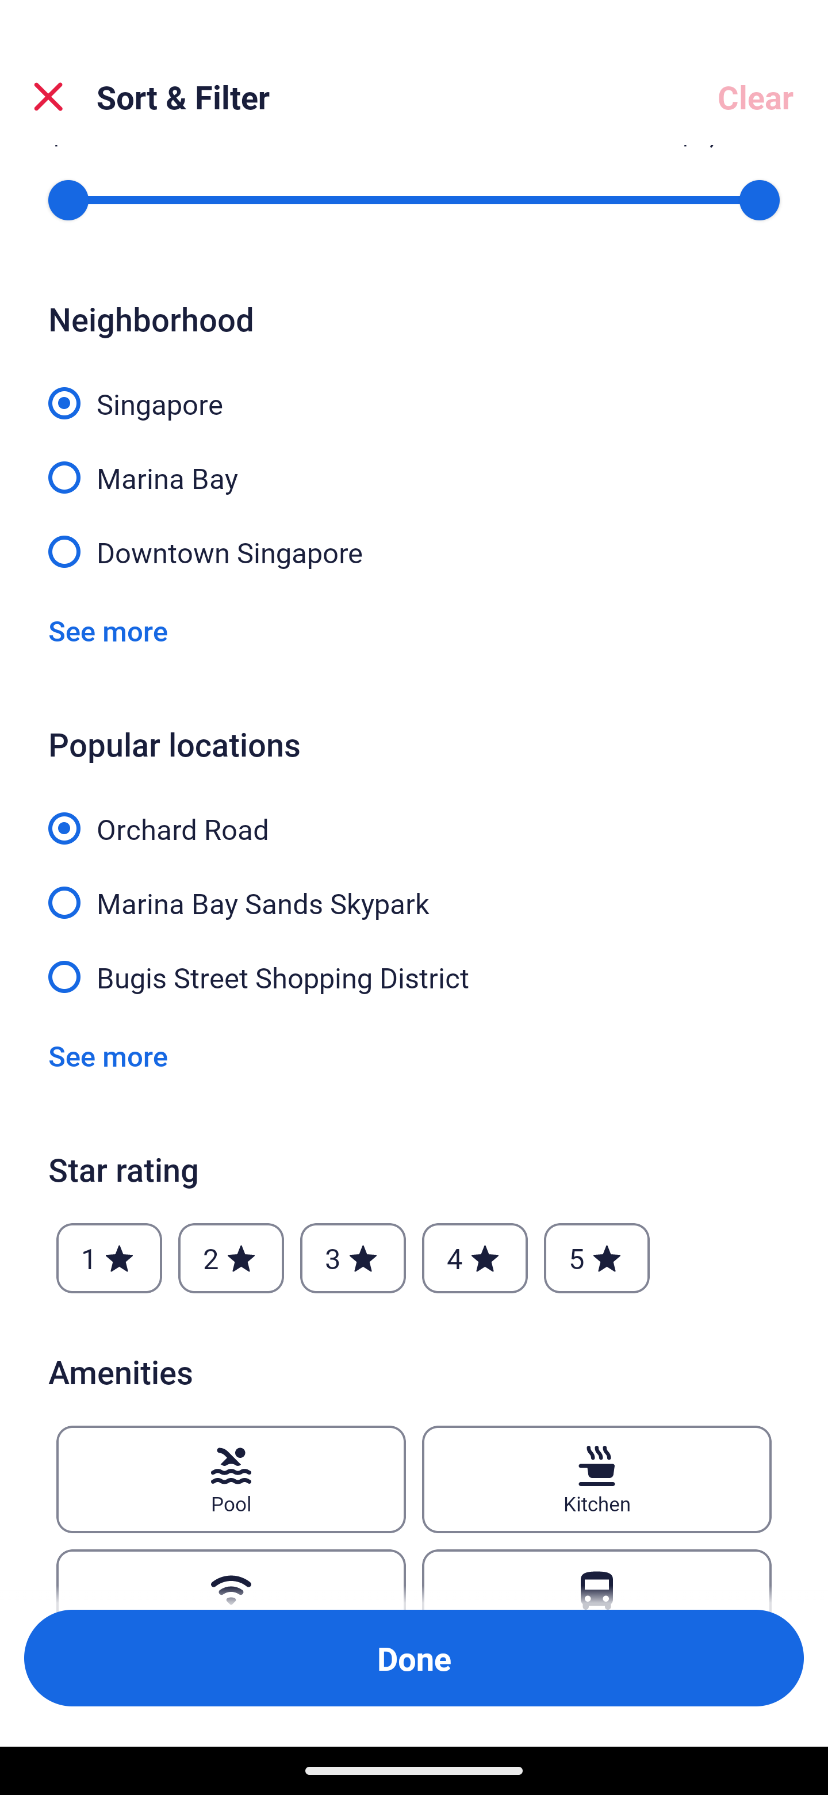 The width and height of the screenshot is (828, 1795). I want to click on Marina Bay, so click(414, 465).